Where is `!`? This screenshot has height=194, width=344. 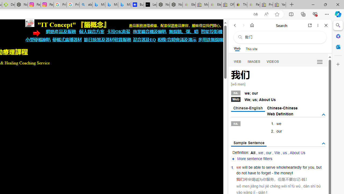 ! is located at coordinates (292, 173).